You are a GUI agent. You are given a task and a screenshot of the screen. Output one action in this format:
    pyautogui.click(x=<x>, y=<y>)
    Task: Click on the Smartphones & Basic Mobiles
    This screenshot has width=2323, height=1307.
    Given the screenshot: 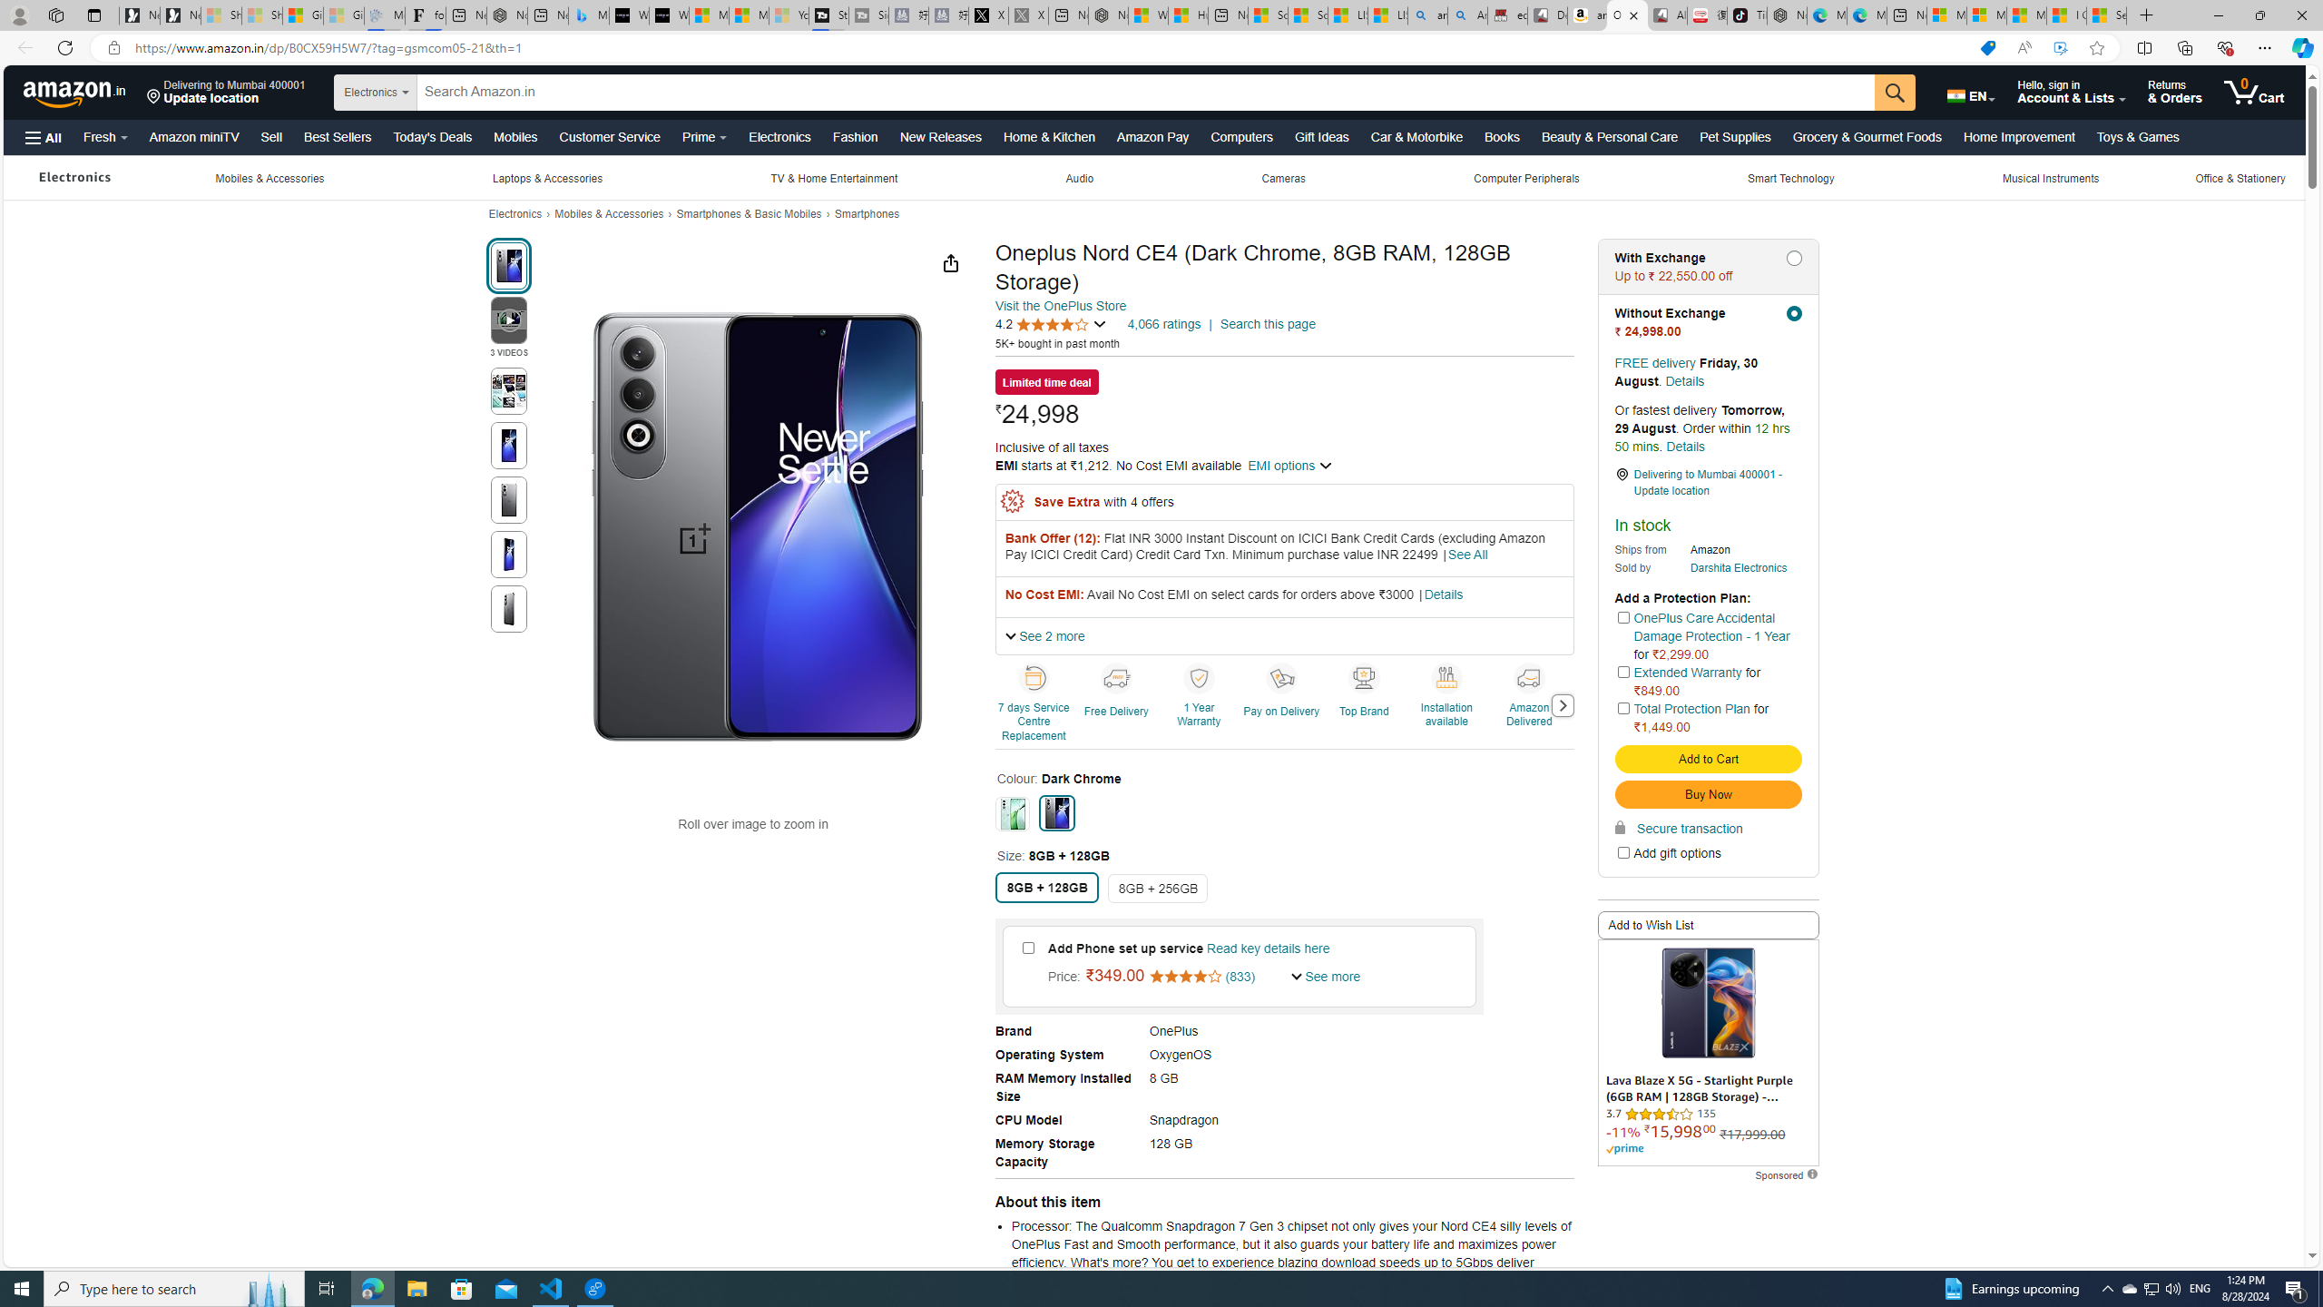 What is the action you would take?
    pyautogui.click(x=749, y=214)
    